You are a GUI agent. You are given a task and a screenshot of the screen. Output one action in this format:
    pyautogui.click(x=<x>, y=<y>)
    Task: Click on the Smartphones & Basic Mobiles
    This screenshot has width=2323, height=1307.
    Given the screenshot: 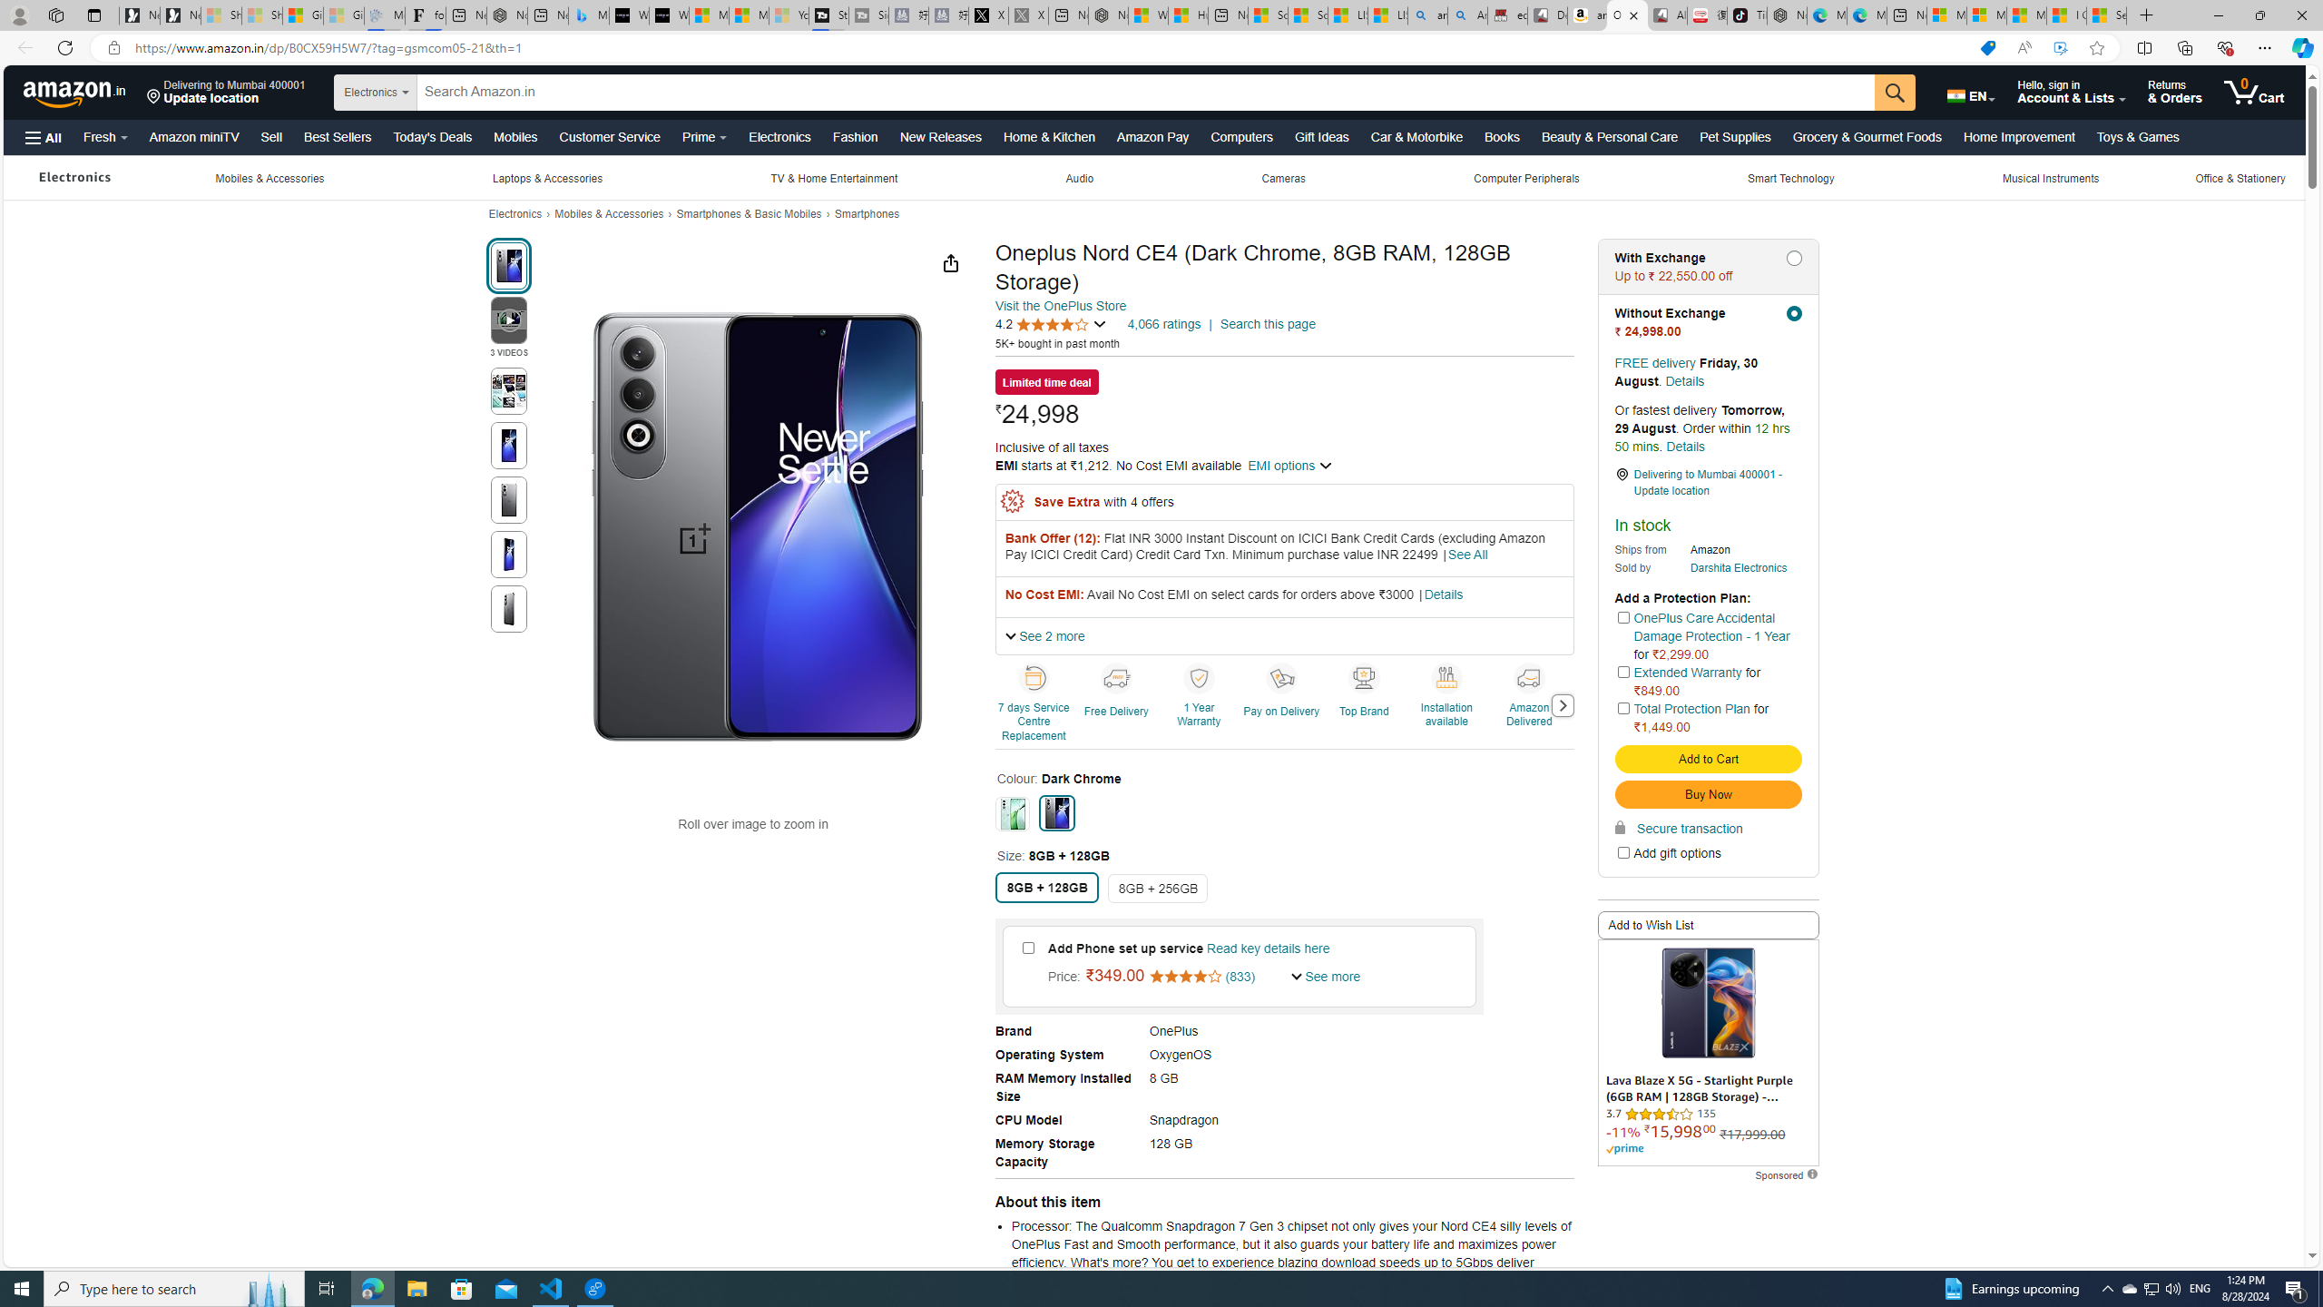 What is the action you would take?
    pyautogui.click(x=749, y=214)
    